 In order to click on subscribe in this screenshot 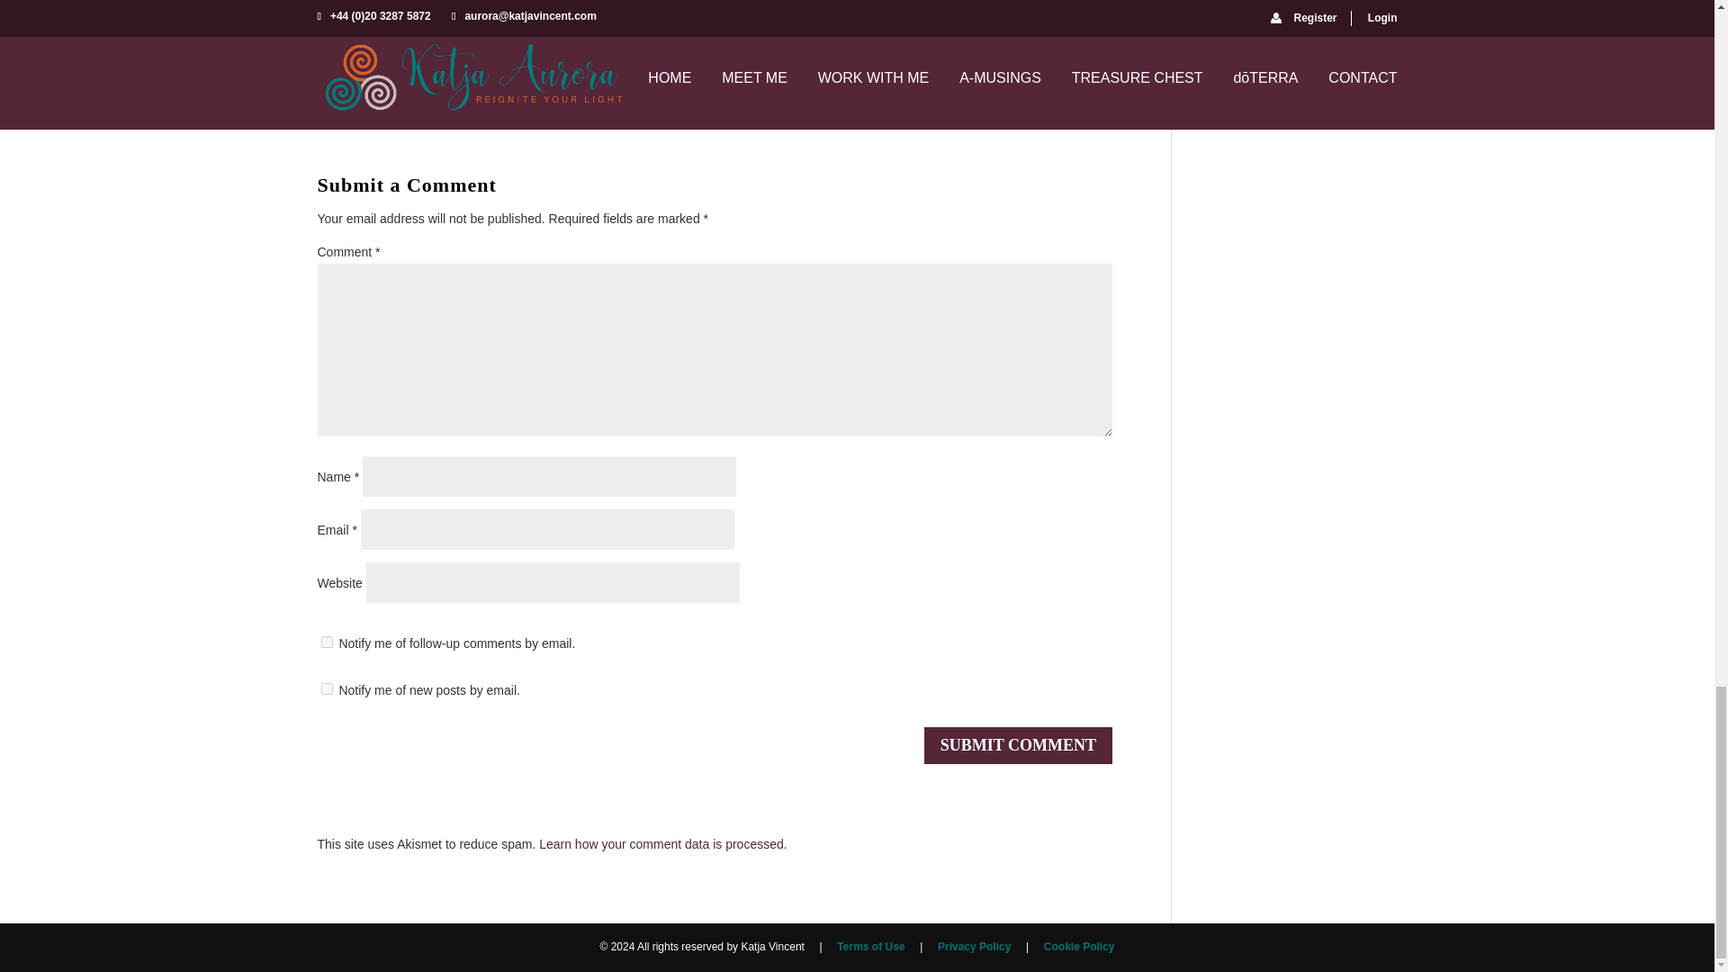, I will do `click(326, 689)`.